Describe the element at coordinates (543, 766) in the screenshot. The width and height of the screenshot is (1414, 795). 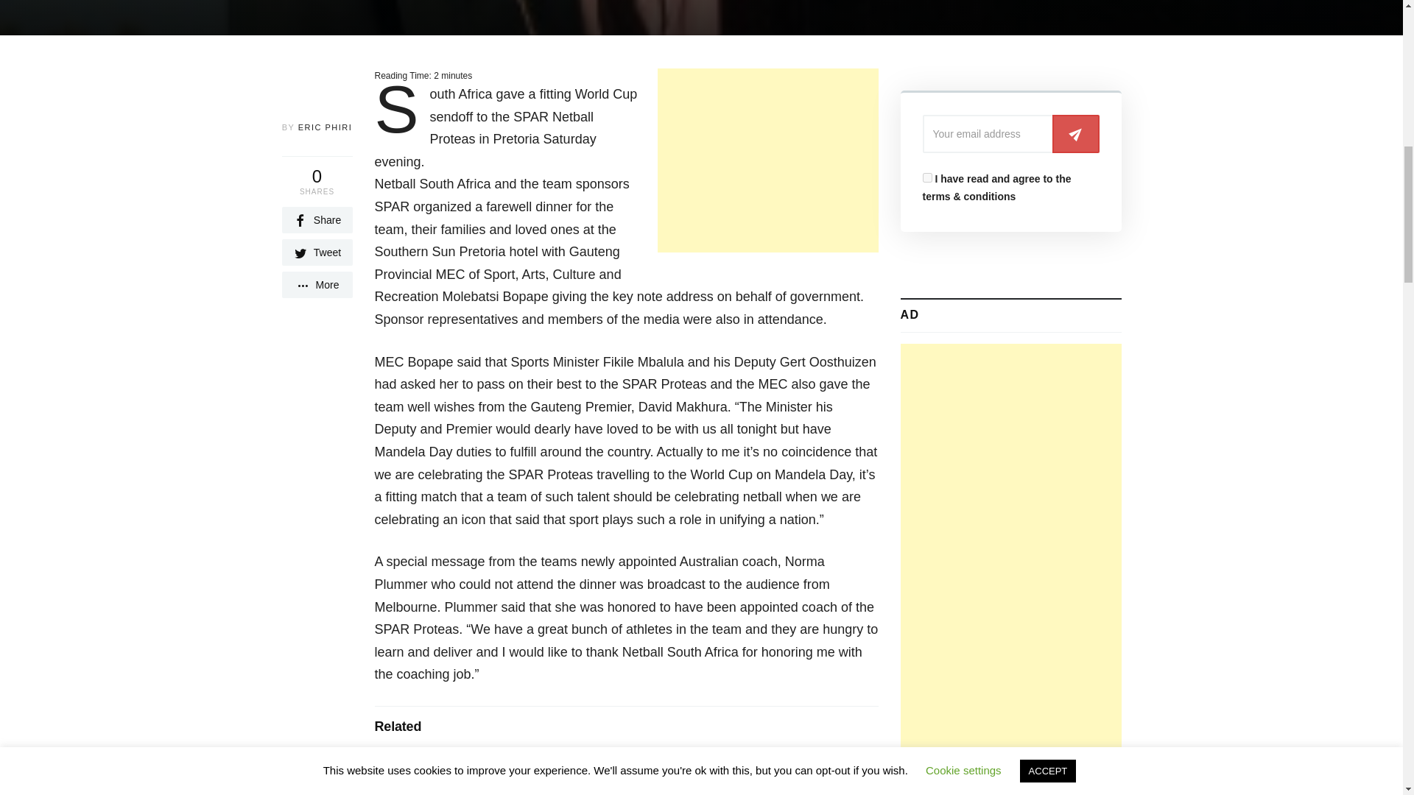
I see `Plan to Perfection: Turning 'I Do' into a Day to Remember` at that location.